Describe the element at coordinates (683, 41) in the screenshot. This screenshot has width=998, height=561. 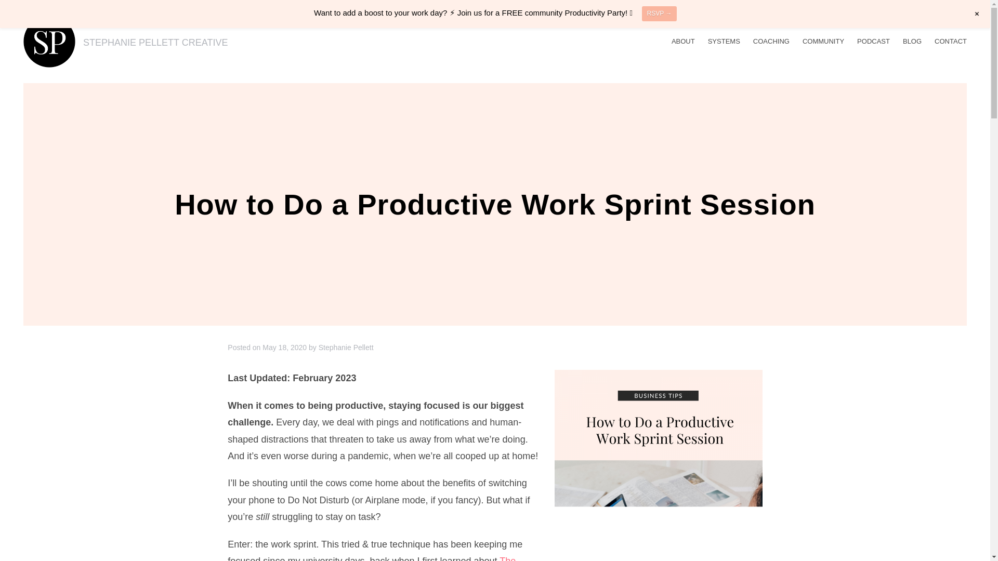
I see `ABOUT` at that location.